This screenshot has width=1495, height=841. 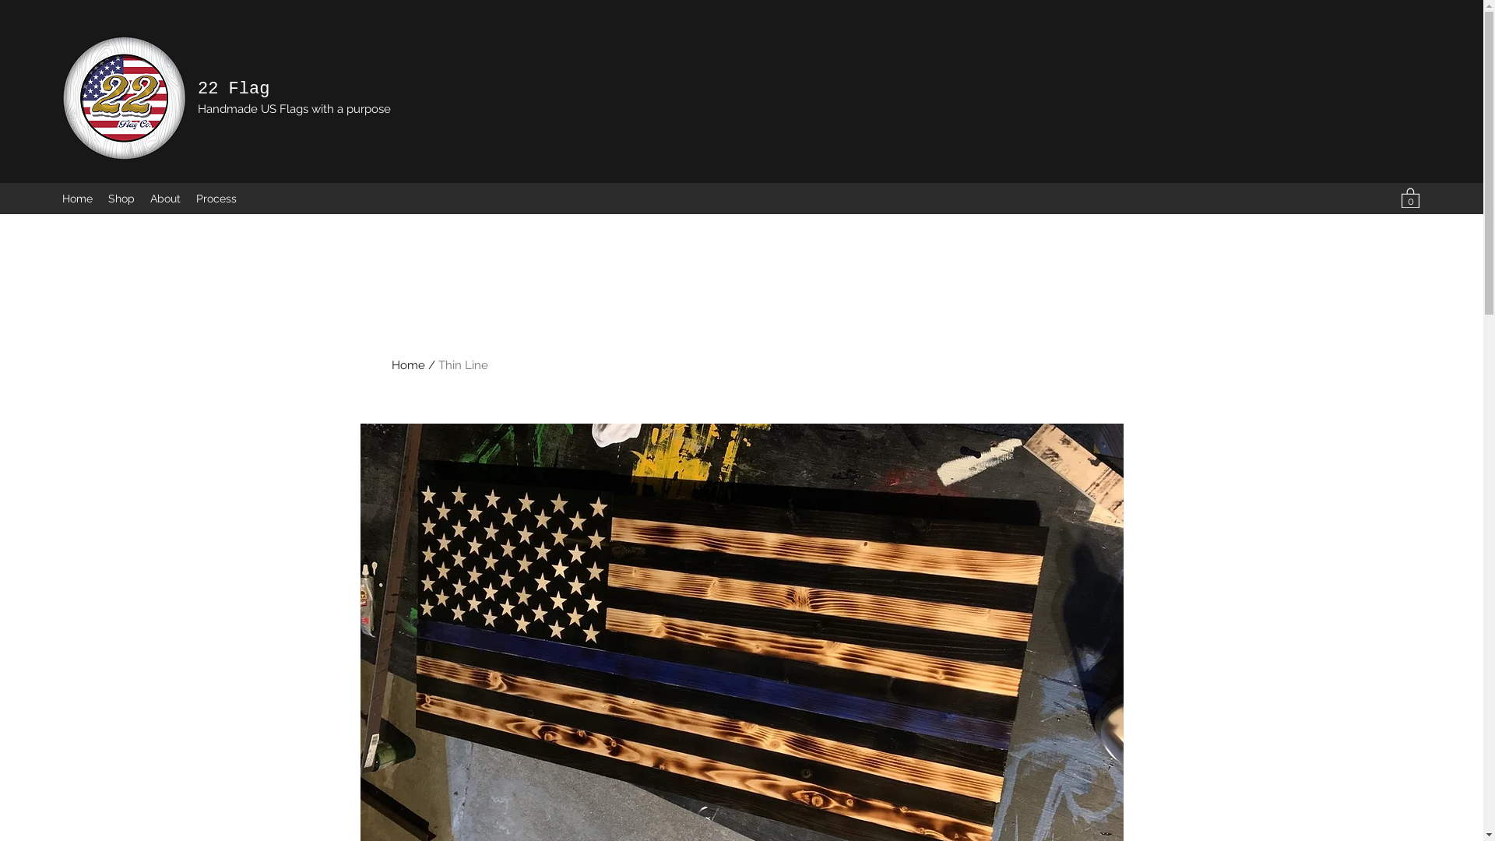 What do you see at coordinates (165, 199) in the screenshot?
I see `About` at bounding box center [165, 199].